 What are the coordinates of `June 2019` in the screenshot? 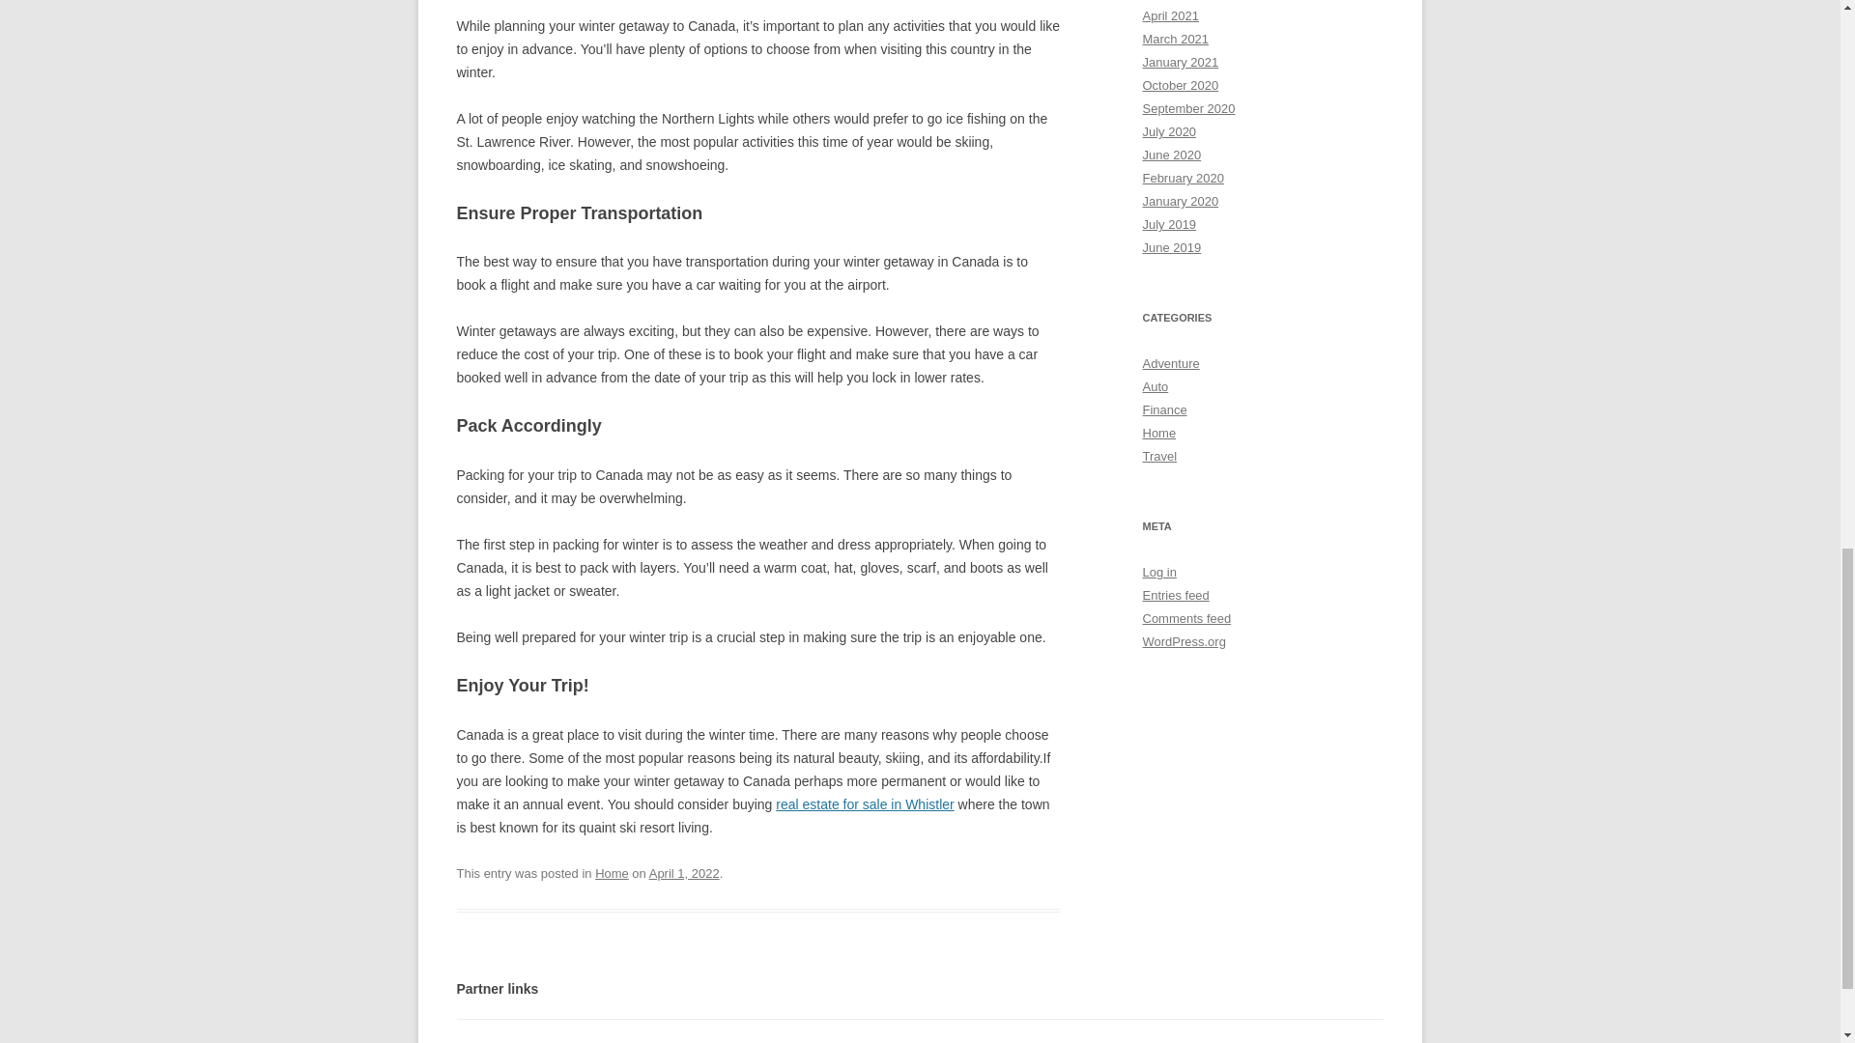 It's located at (1171, 247).